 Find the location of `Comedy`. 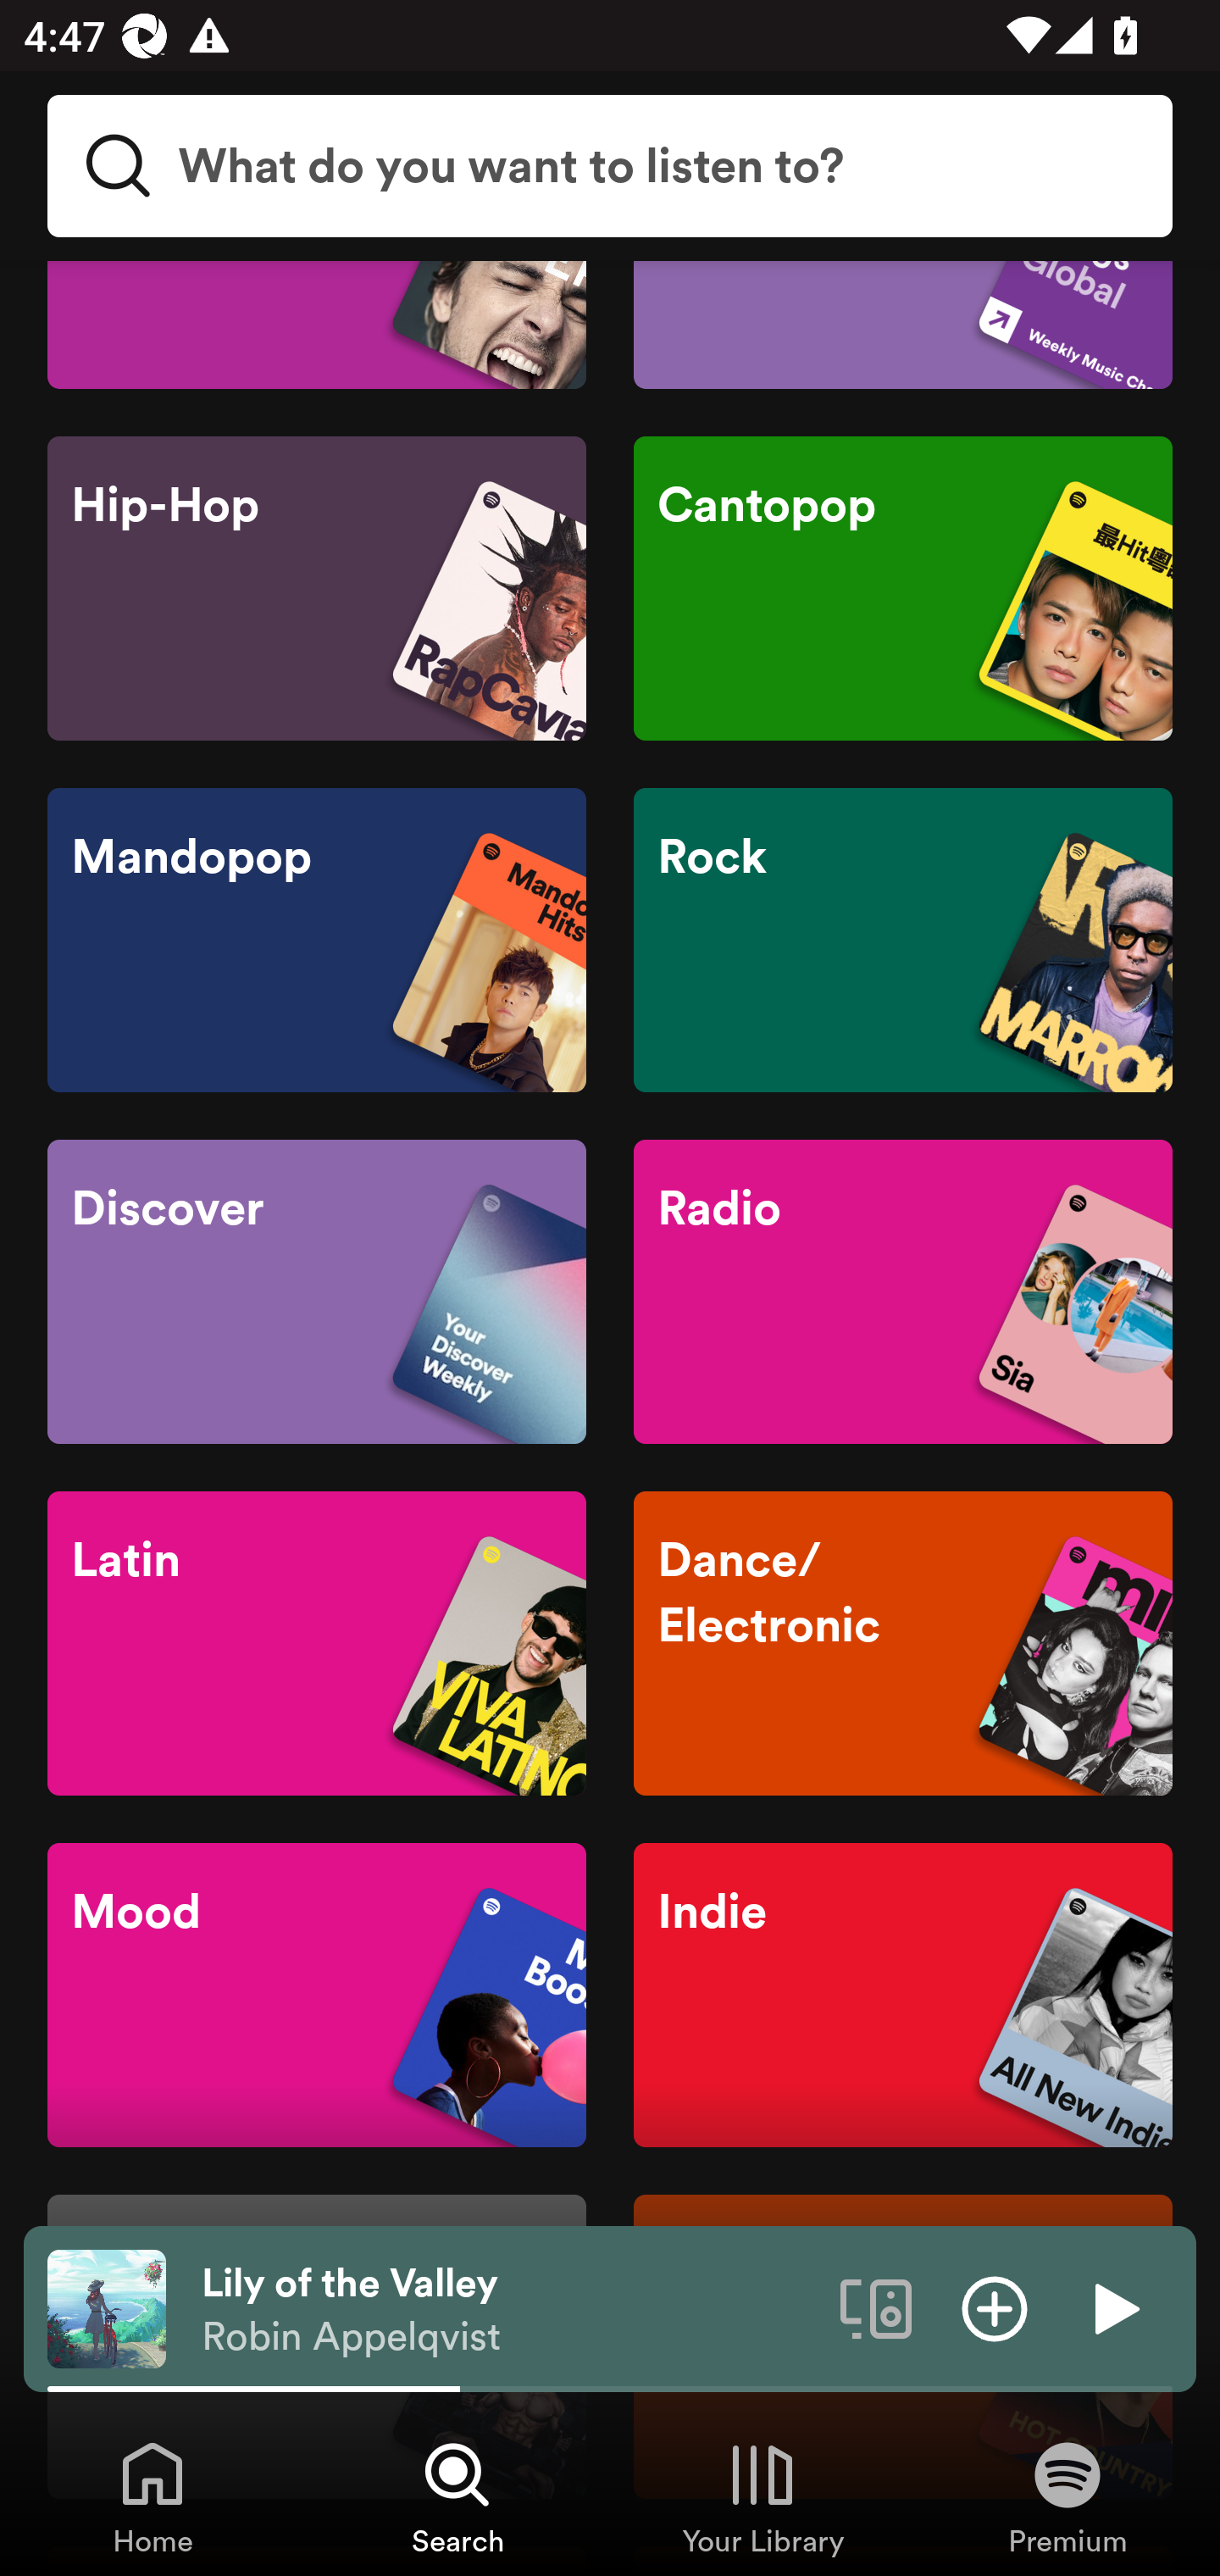

Comedy is located at coordinates (317, 325).